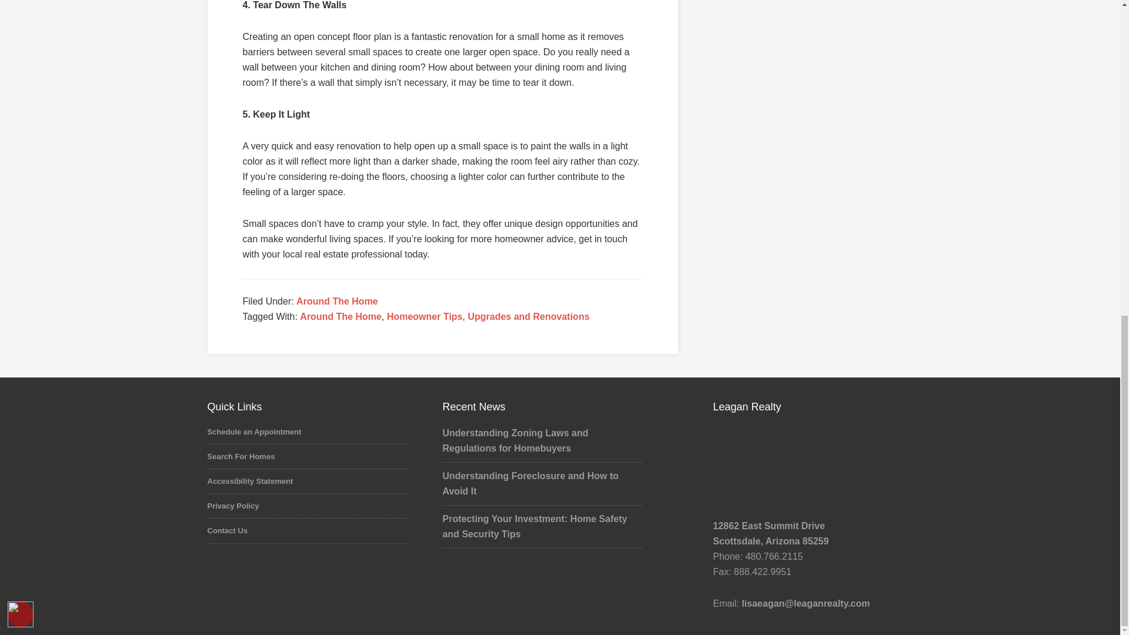 This screenshot has height=635, width=1129. What do you see at coordinates (534, 526) in the screenshot?
I see `Protecting Your Investment: Home Safety and Security Tips` at bounding box center [534, 526].